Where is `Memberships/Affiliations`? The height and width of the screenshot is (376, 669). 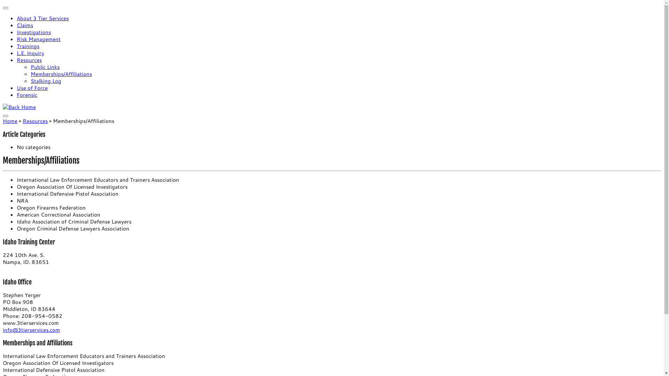 Memberships/Affiliations is located at coordinates (61, 74).